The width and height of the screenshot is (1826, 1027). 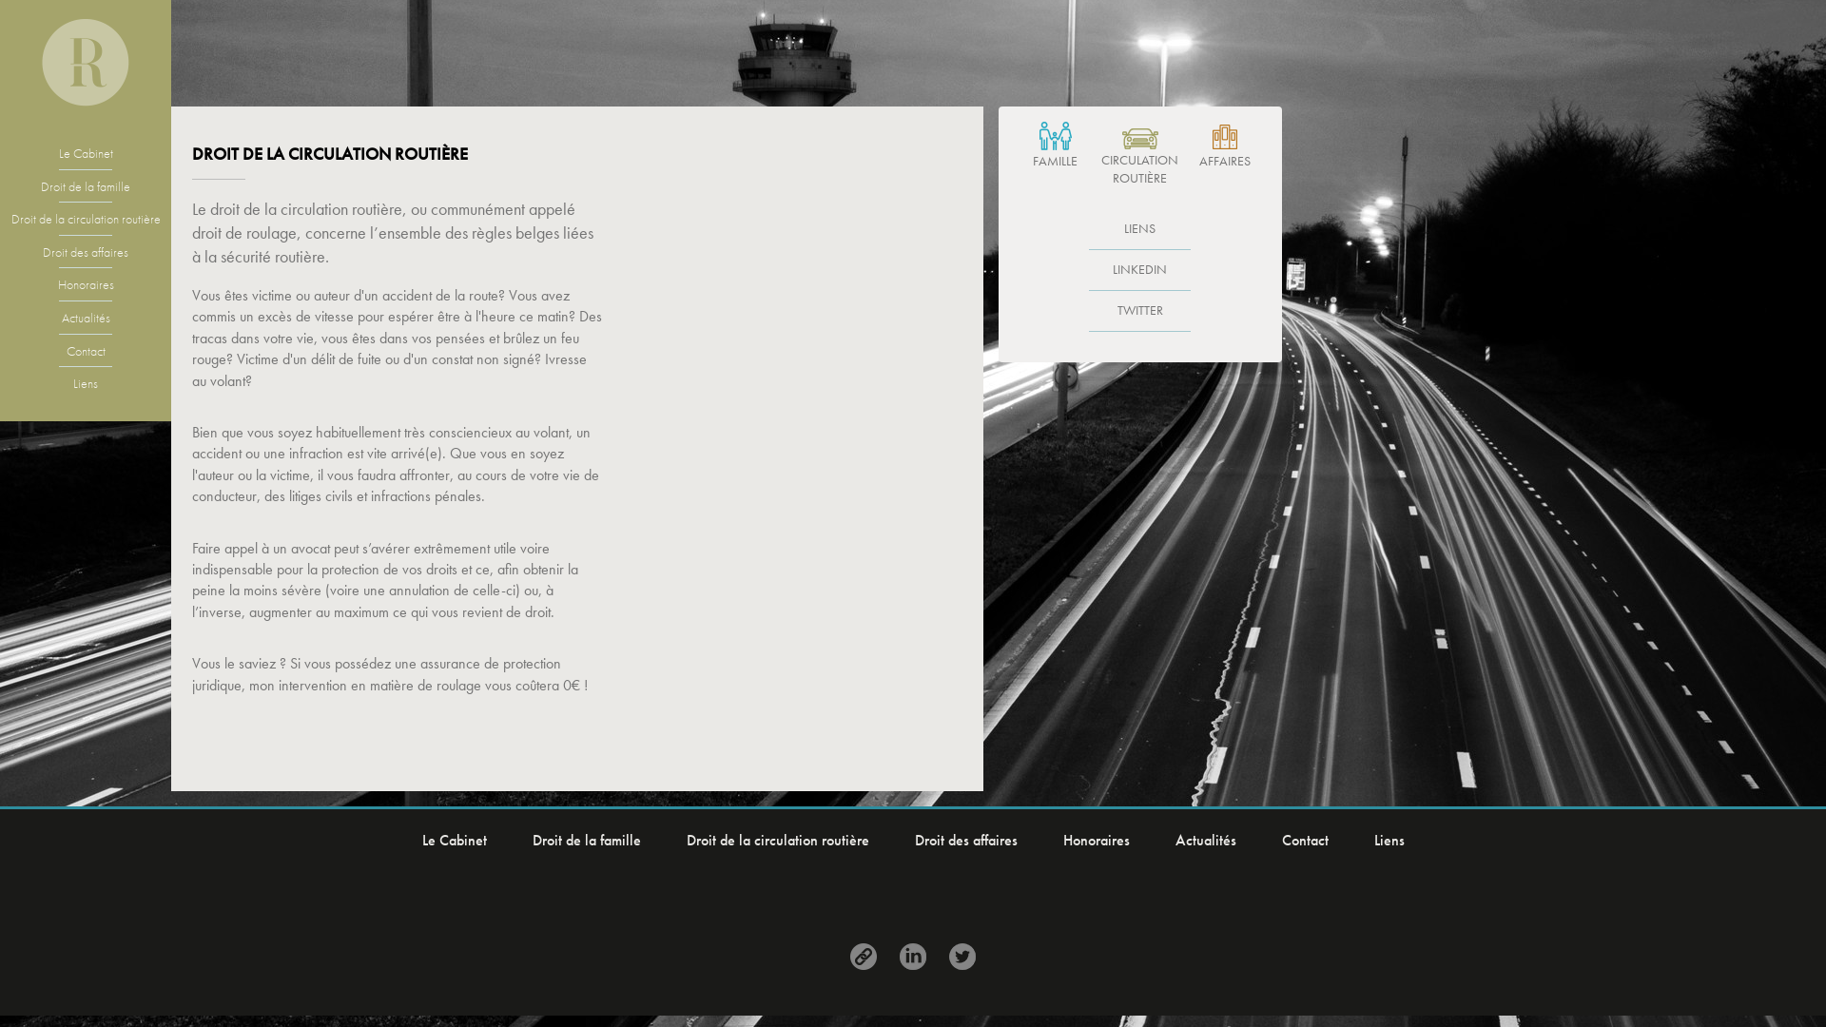 I want to click on Honoraires, so click(x=86, y=291).